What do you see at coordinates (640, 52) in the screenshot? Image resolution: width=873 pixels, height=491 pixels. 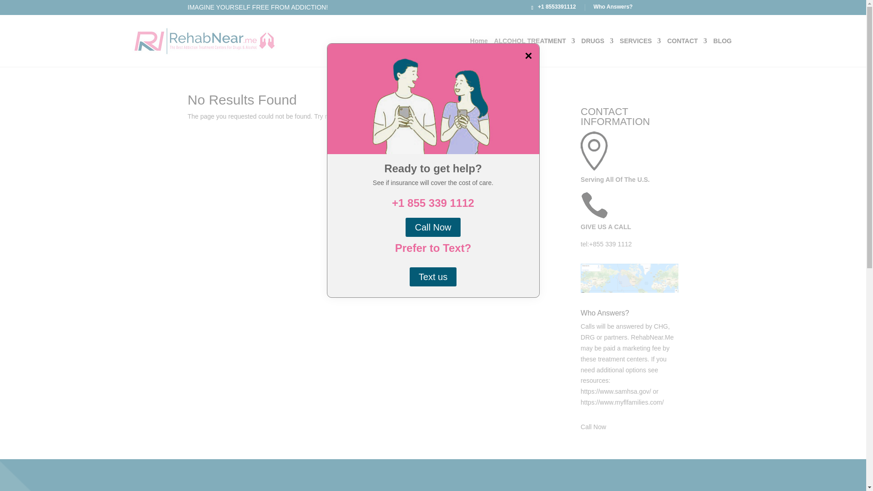 I see `SERVICES` at bounding box center [640, 52].